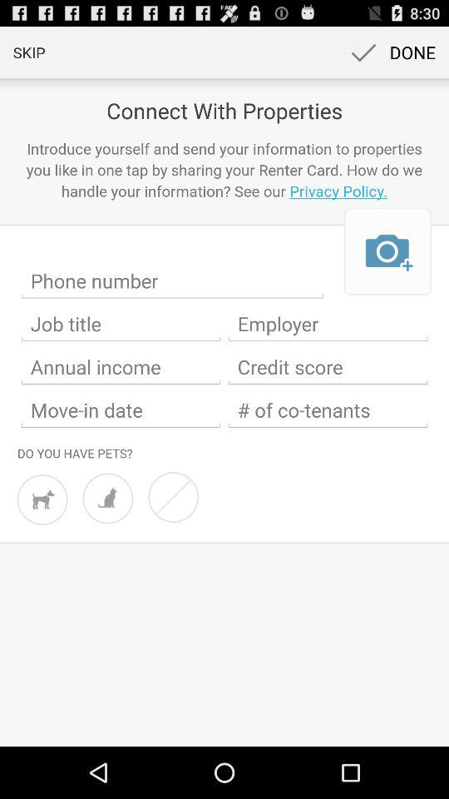  I want to click on select none, so click(173, 497).